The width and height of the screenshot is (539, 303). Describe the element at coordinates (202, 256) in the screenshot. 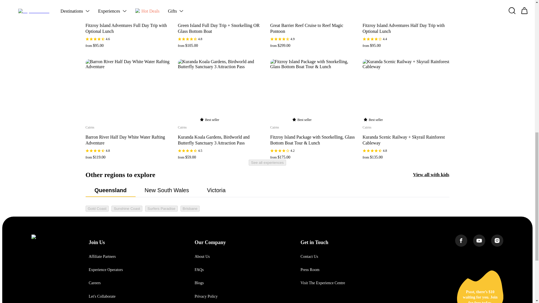

I see `About Us` at that location.